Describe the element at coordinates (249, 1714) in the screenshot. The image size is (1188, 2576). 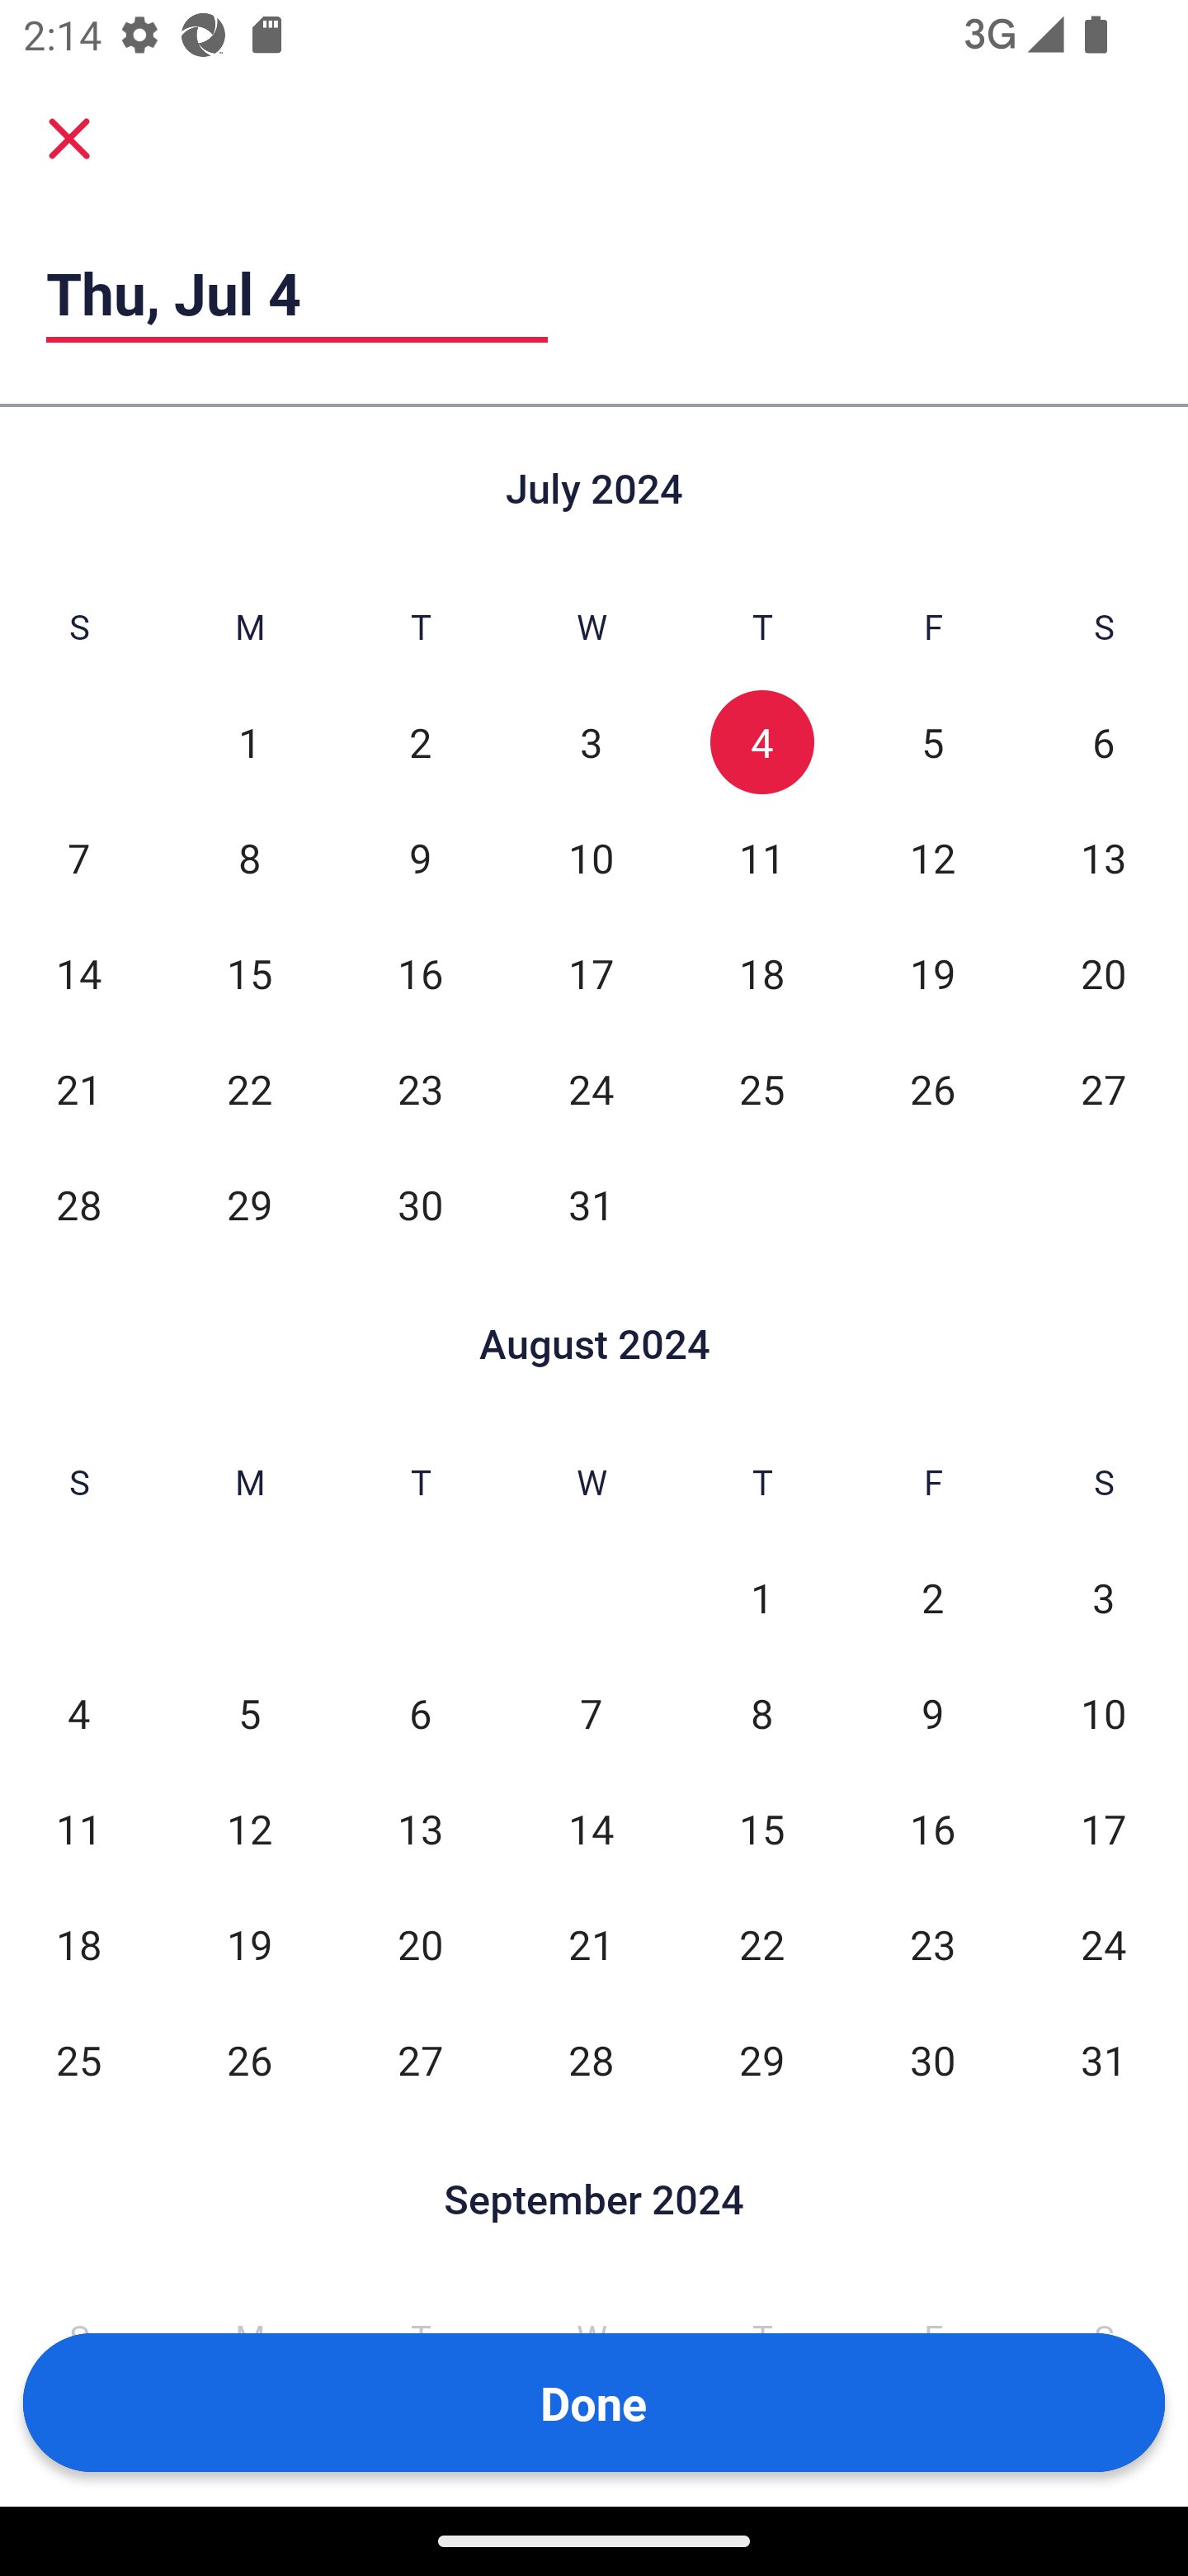
I see `5 Mon, Aug 5, Not Selected` at that location.